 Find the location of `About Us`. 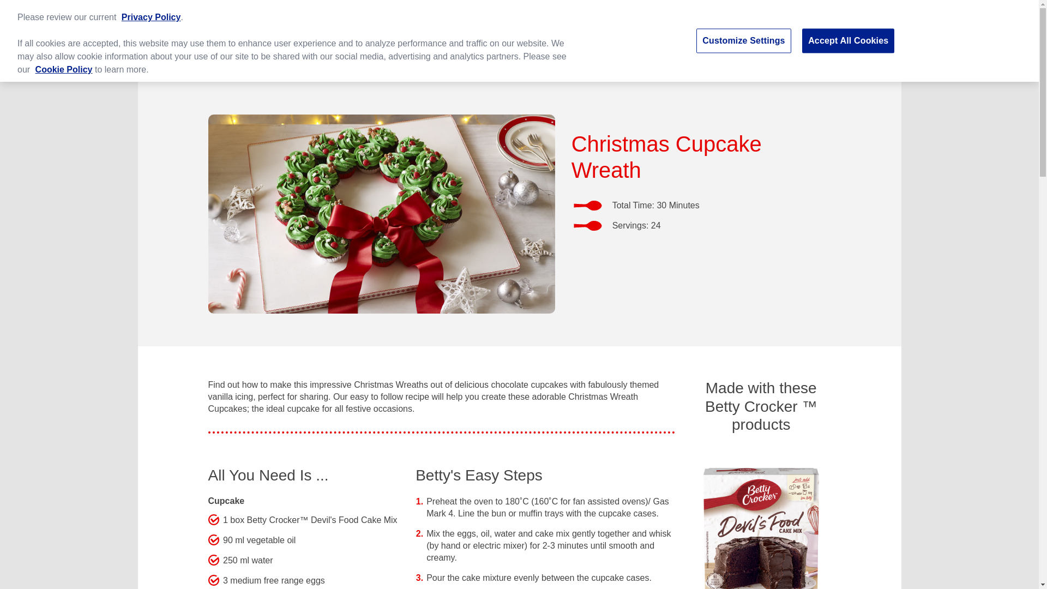

About Us is located at coordinates (230, 67).